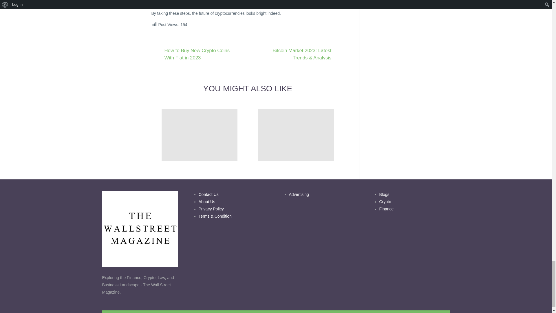  I want to click on How to Buy New Crypto Coins With Fiat in 2023, so click(198, 54).